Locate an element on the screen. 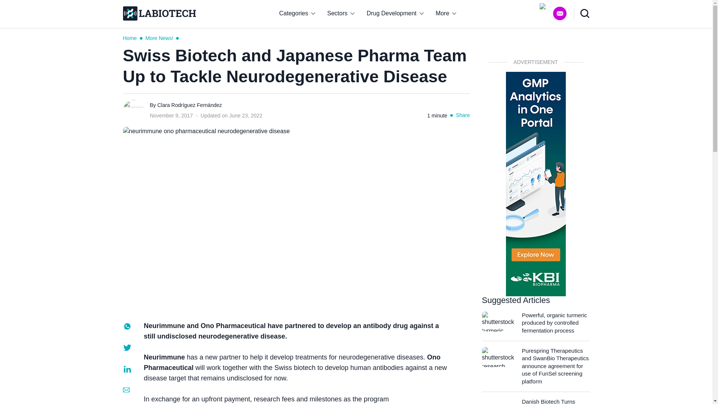 This screenshot has width=718, height=404. Labiotech.eu is located at coordinates (159, 13).